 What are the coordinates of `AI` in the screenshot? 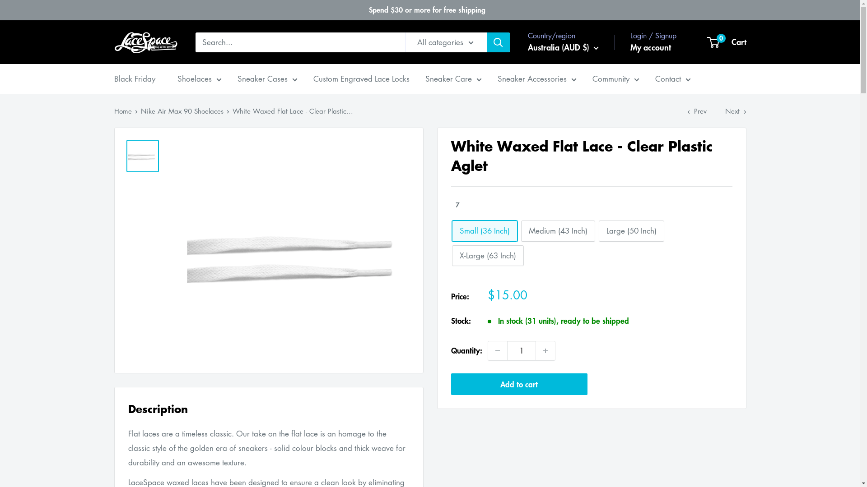 It's located at (518, 165).